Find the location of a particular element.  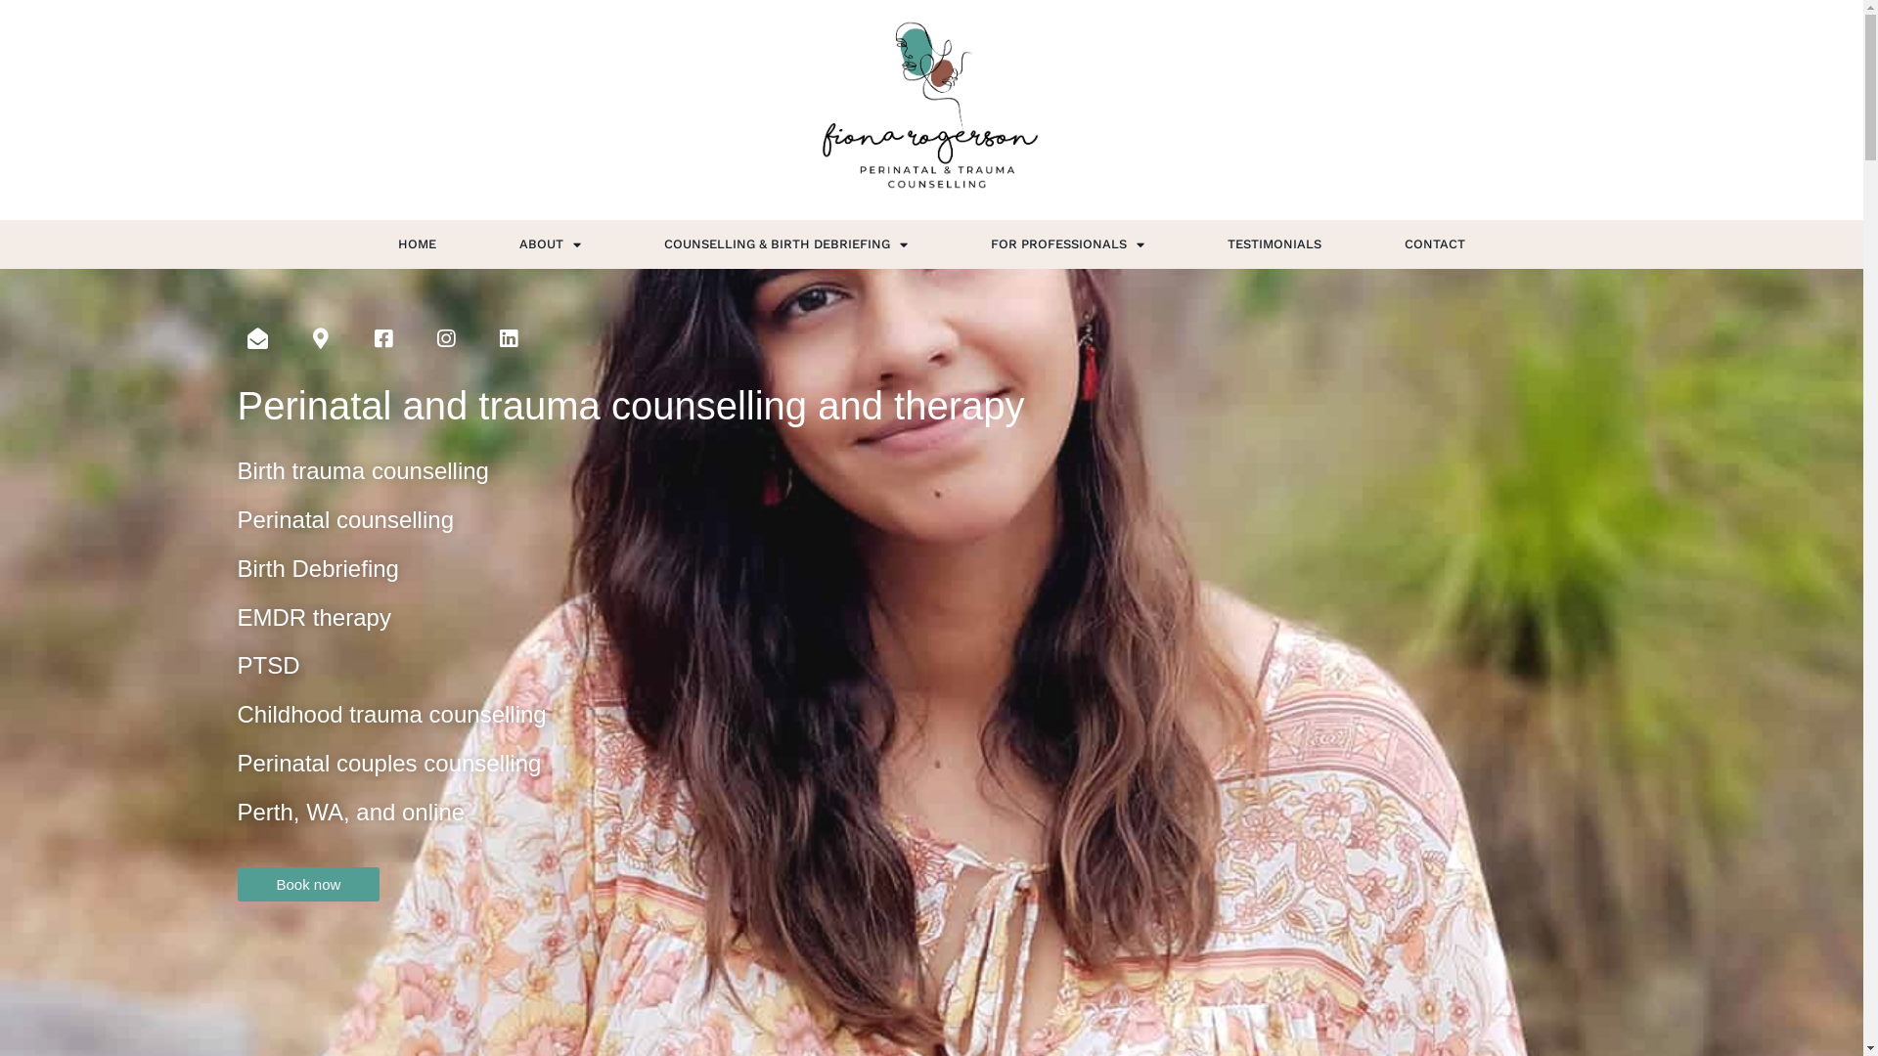

Book now is located at coordinates (308, 884).